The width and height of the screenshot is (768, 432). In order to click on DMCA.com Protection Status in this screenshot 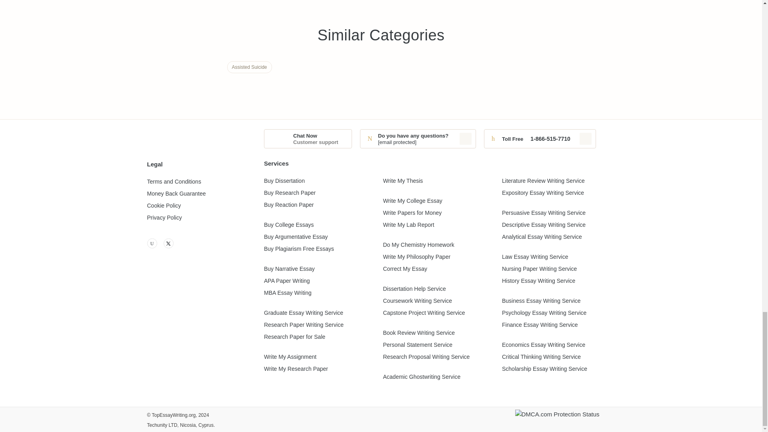, I will do `click(565, 419)`.